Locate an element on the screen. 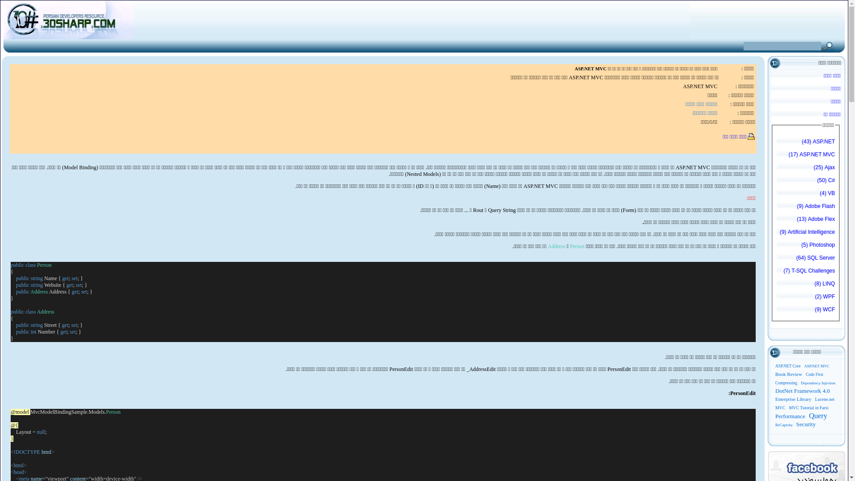  Code First is located at coordinates (814, 375).